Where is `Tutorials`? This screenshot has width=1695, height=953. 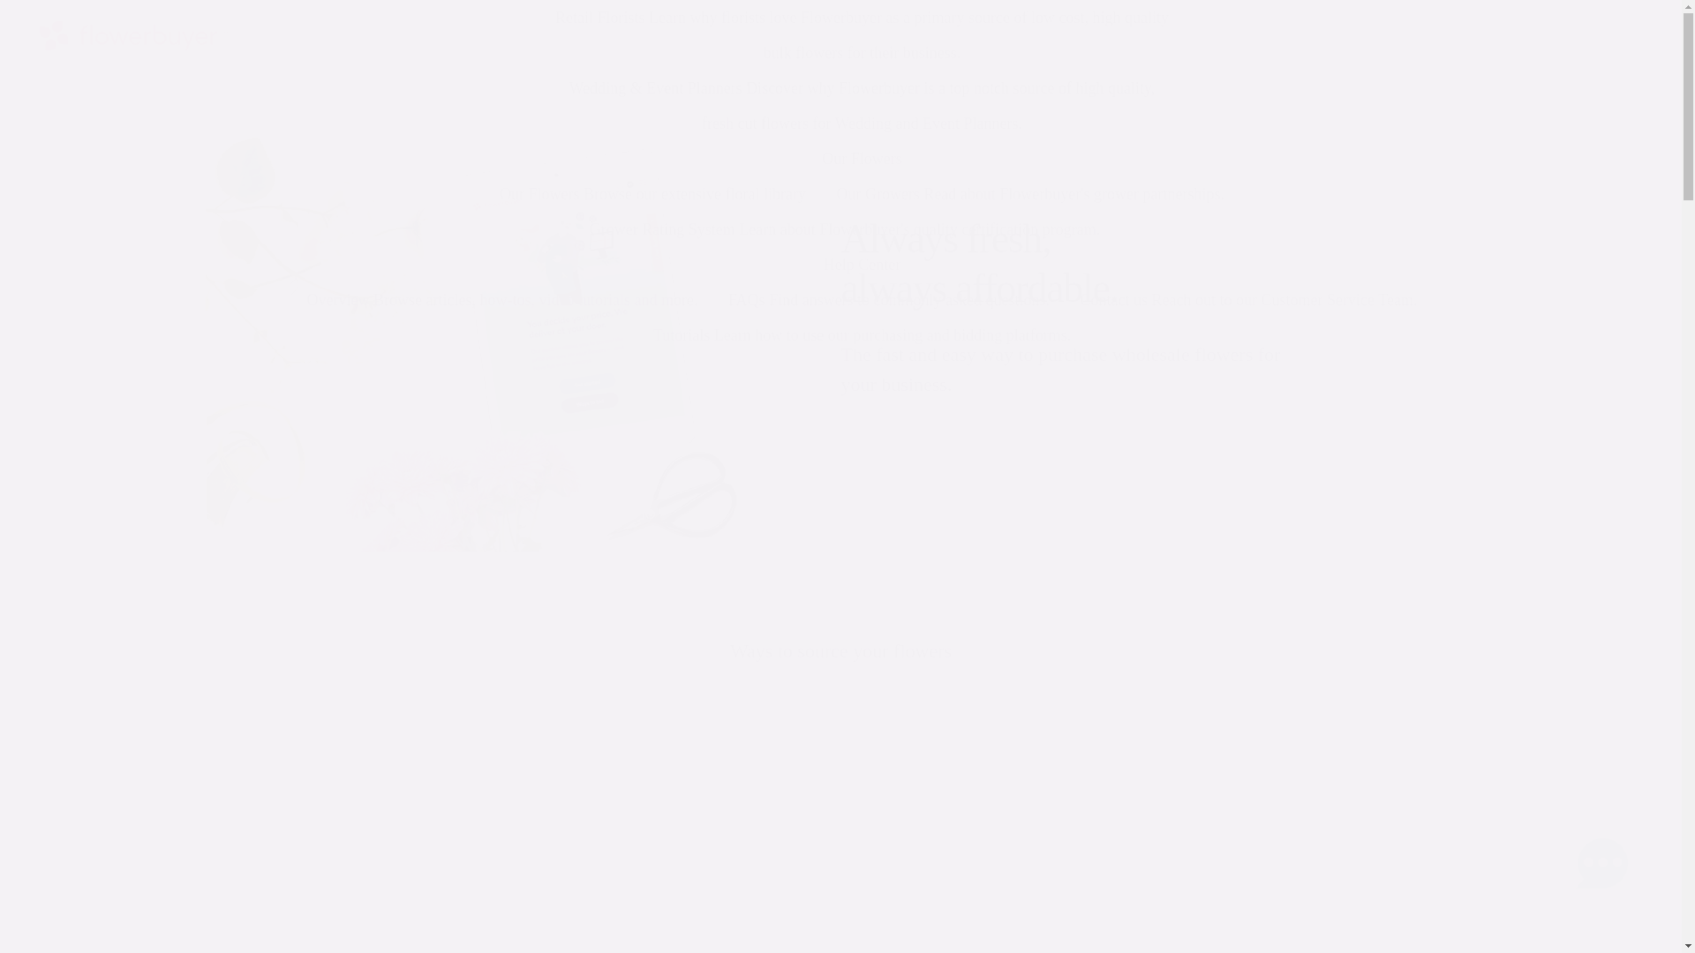
Tutorials is located at coordinates (682, 335).